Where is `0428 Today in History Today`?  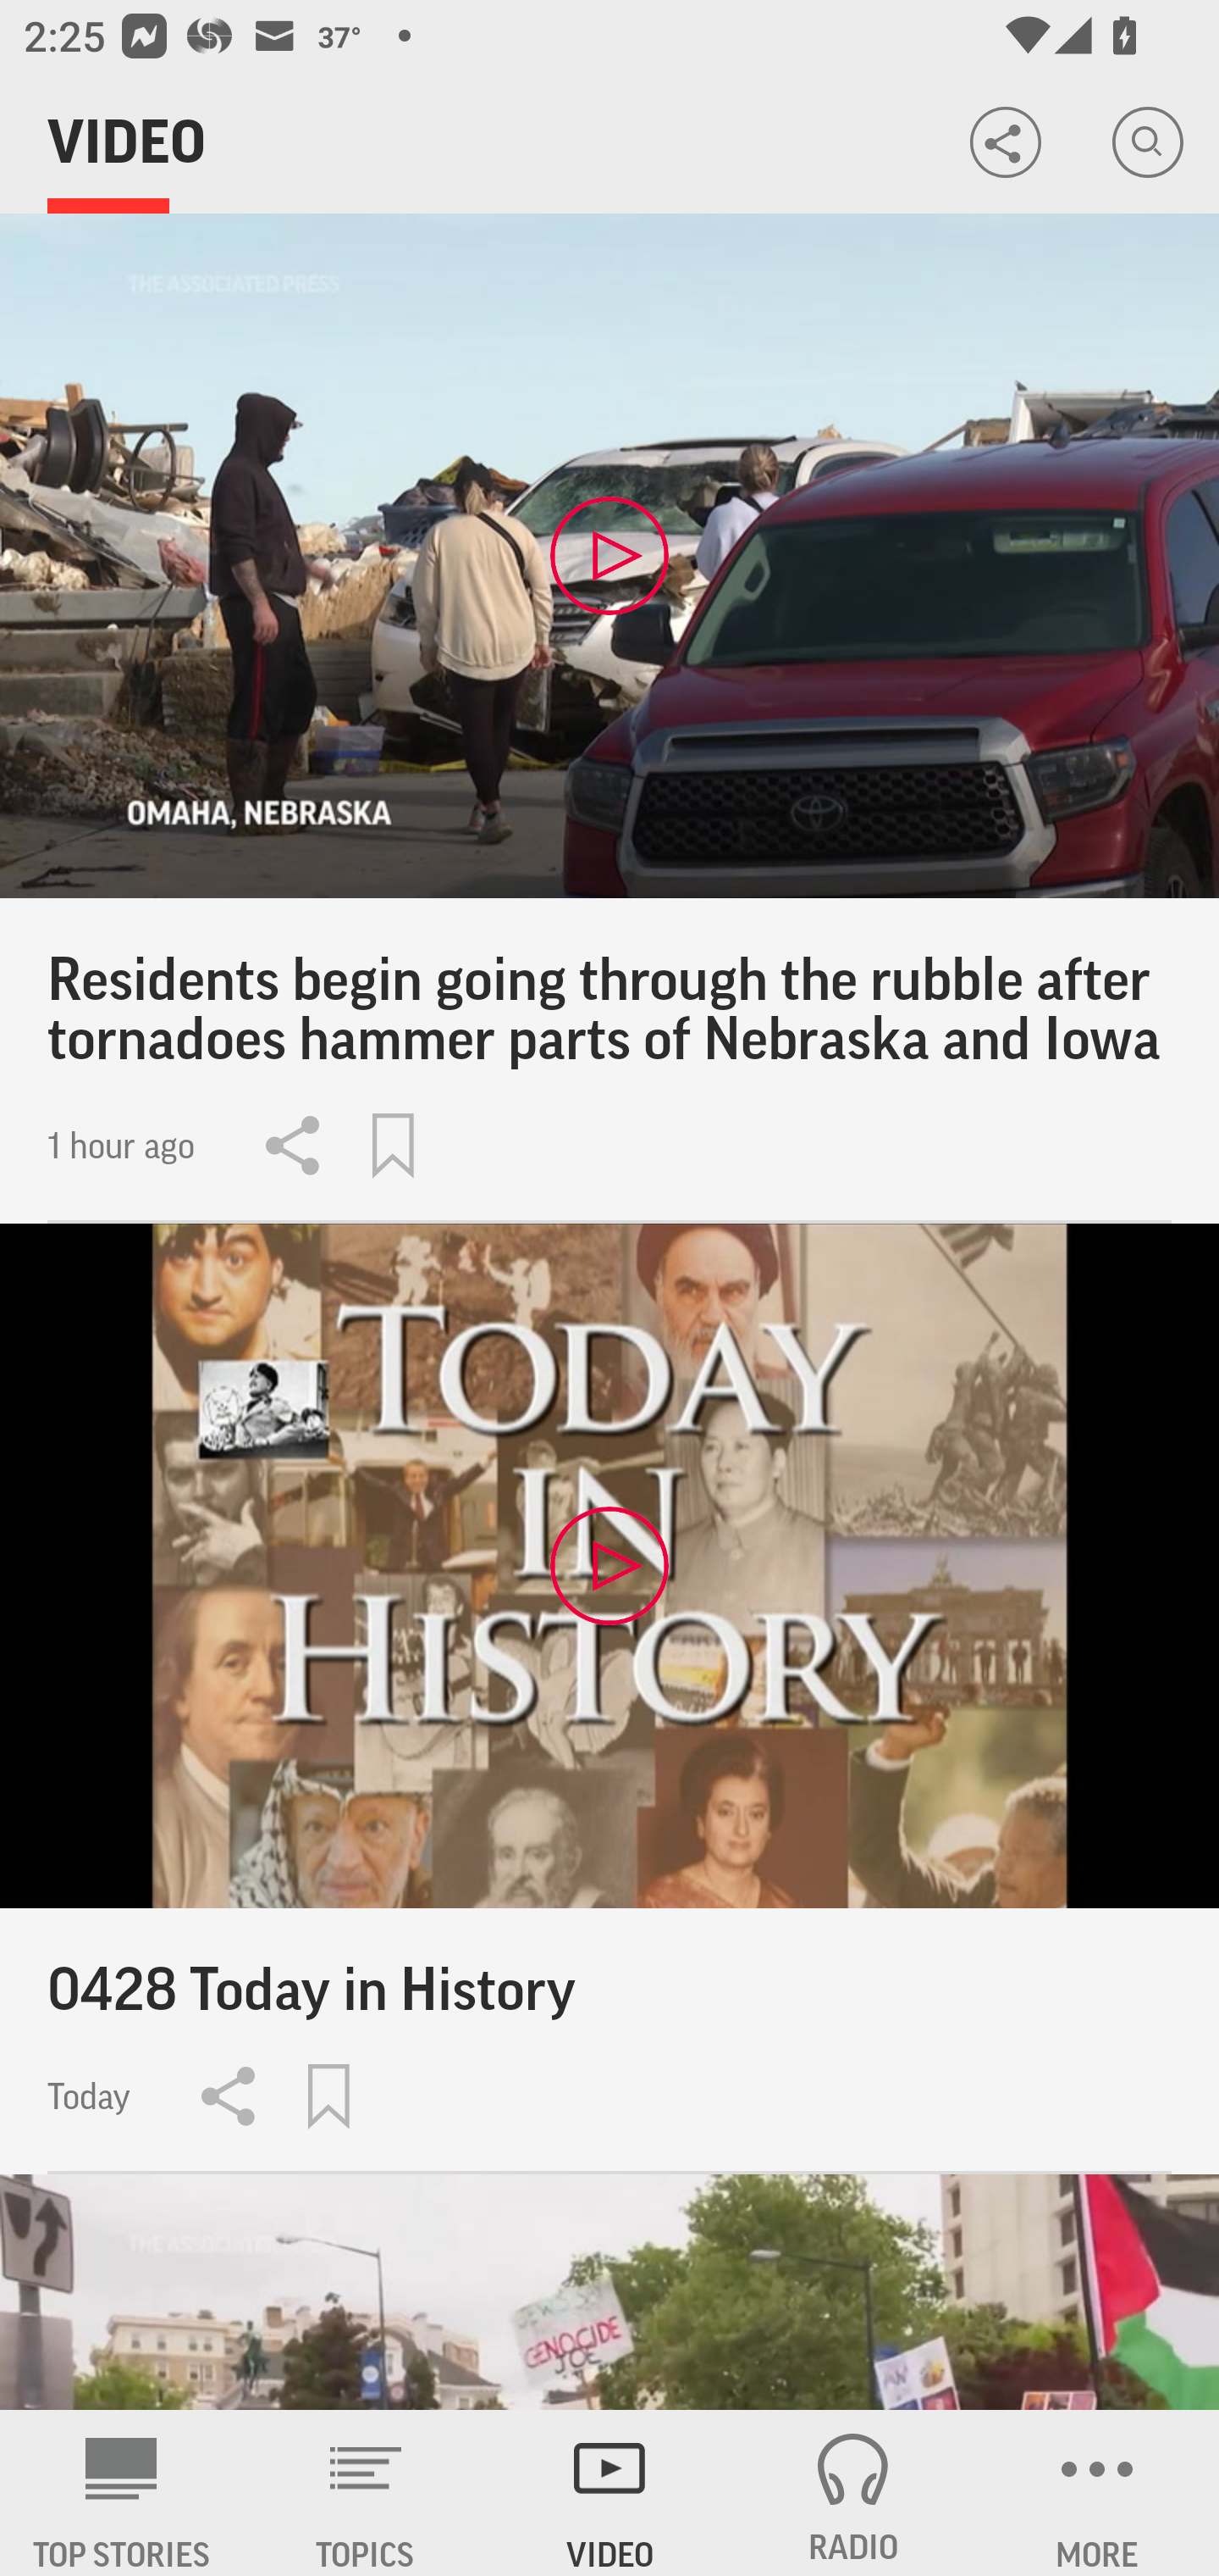
0428 Today in History Today is located at coordinates (609, 1698).